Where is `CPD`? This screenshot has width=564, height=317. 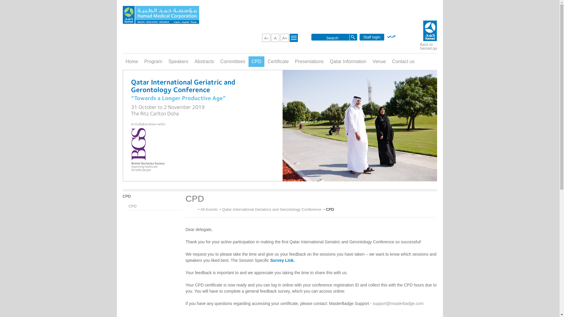 CPD is located at coordinates (154, 206).